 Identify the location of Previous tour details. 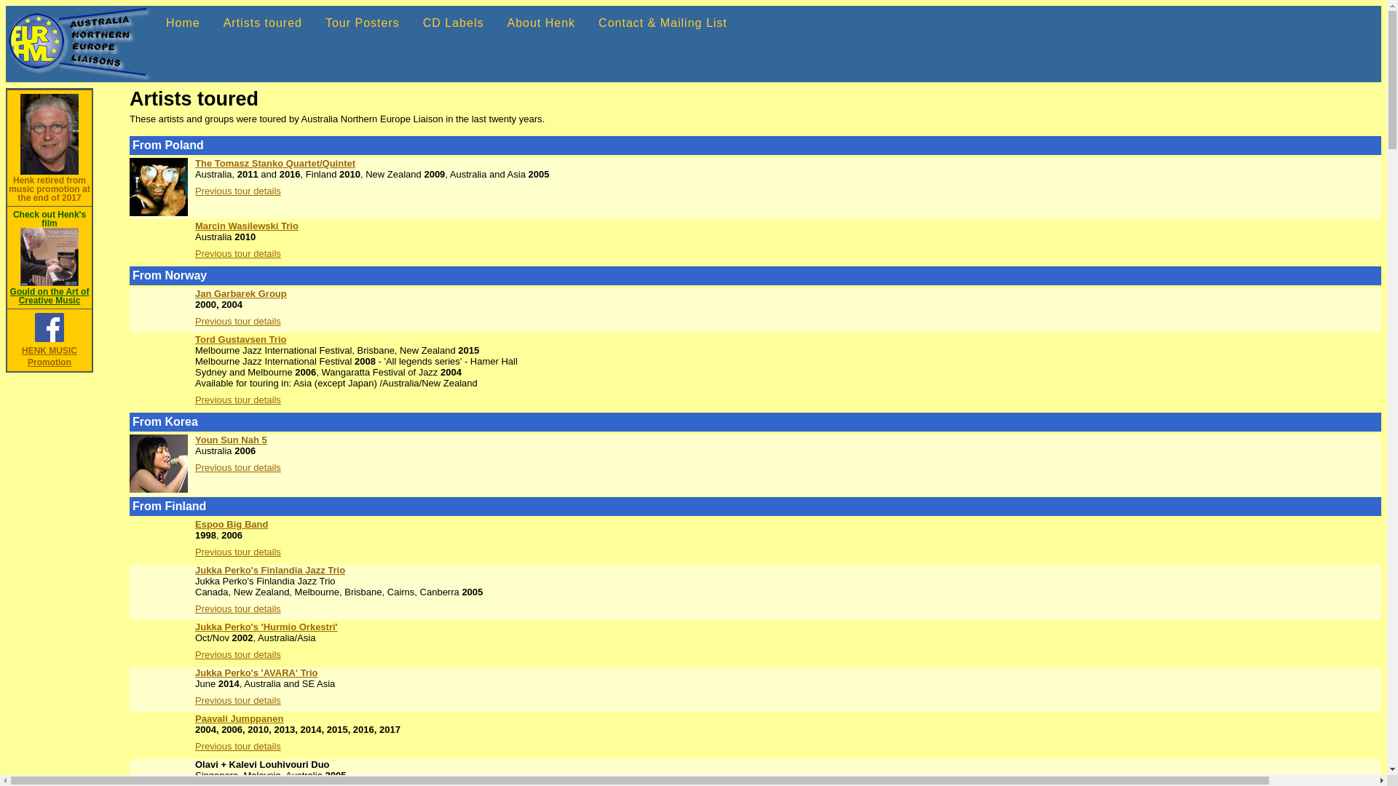
(238, 700).